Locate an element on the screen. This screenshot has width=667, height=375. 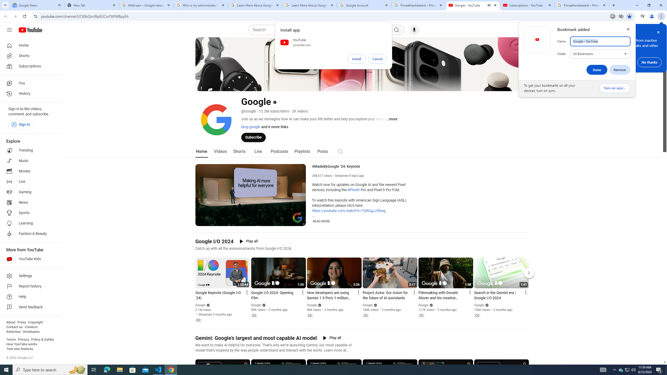
Videos is located at coordinates (220, 152).